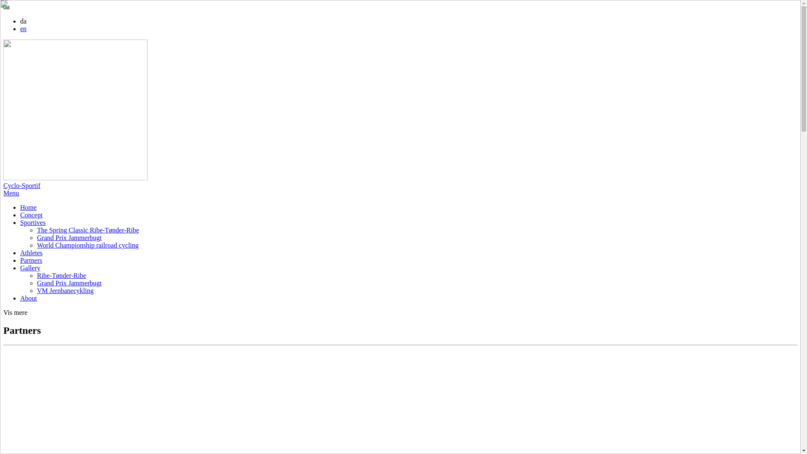 The width and height of the screenshot is (807, 454). What do you see at coordinates (66, 291) in the screenshot?
I see `VM Jernbanecykling` at bounding box center [66, 291].